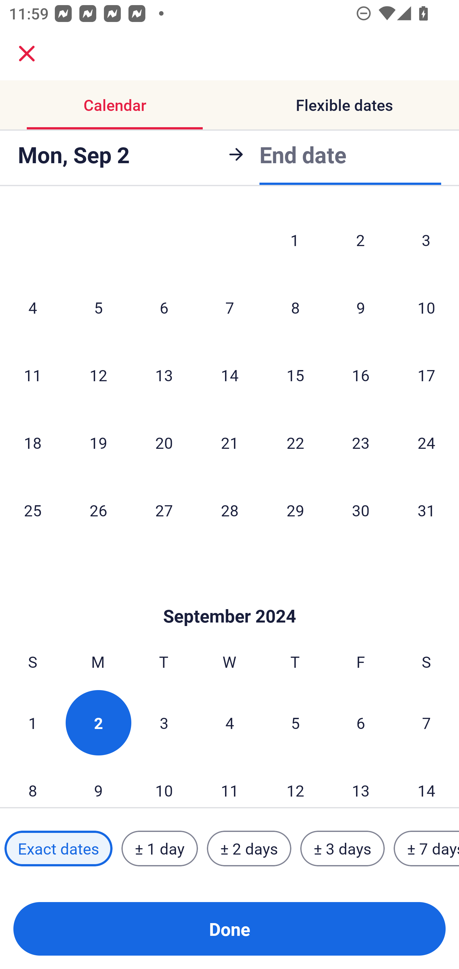 This screenshot has width=459, height=969. I want to click on 26 Monday, August 26, 2024, so click(98, 510).